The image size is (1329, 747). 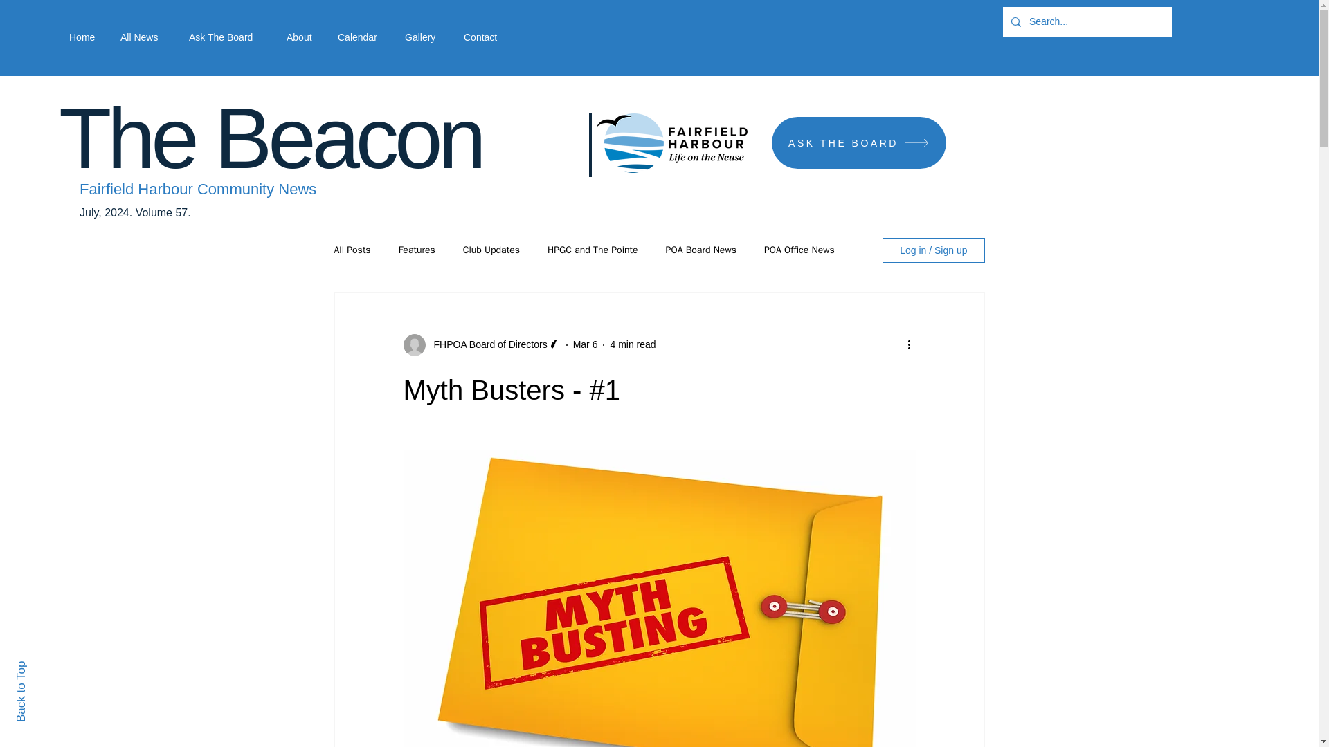 What do you see at coordinates (361, 37) in the screenshot?
I see `Calendar` at bounding box center [361, 37].